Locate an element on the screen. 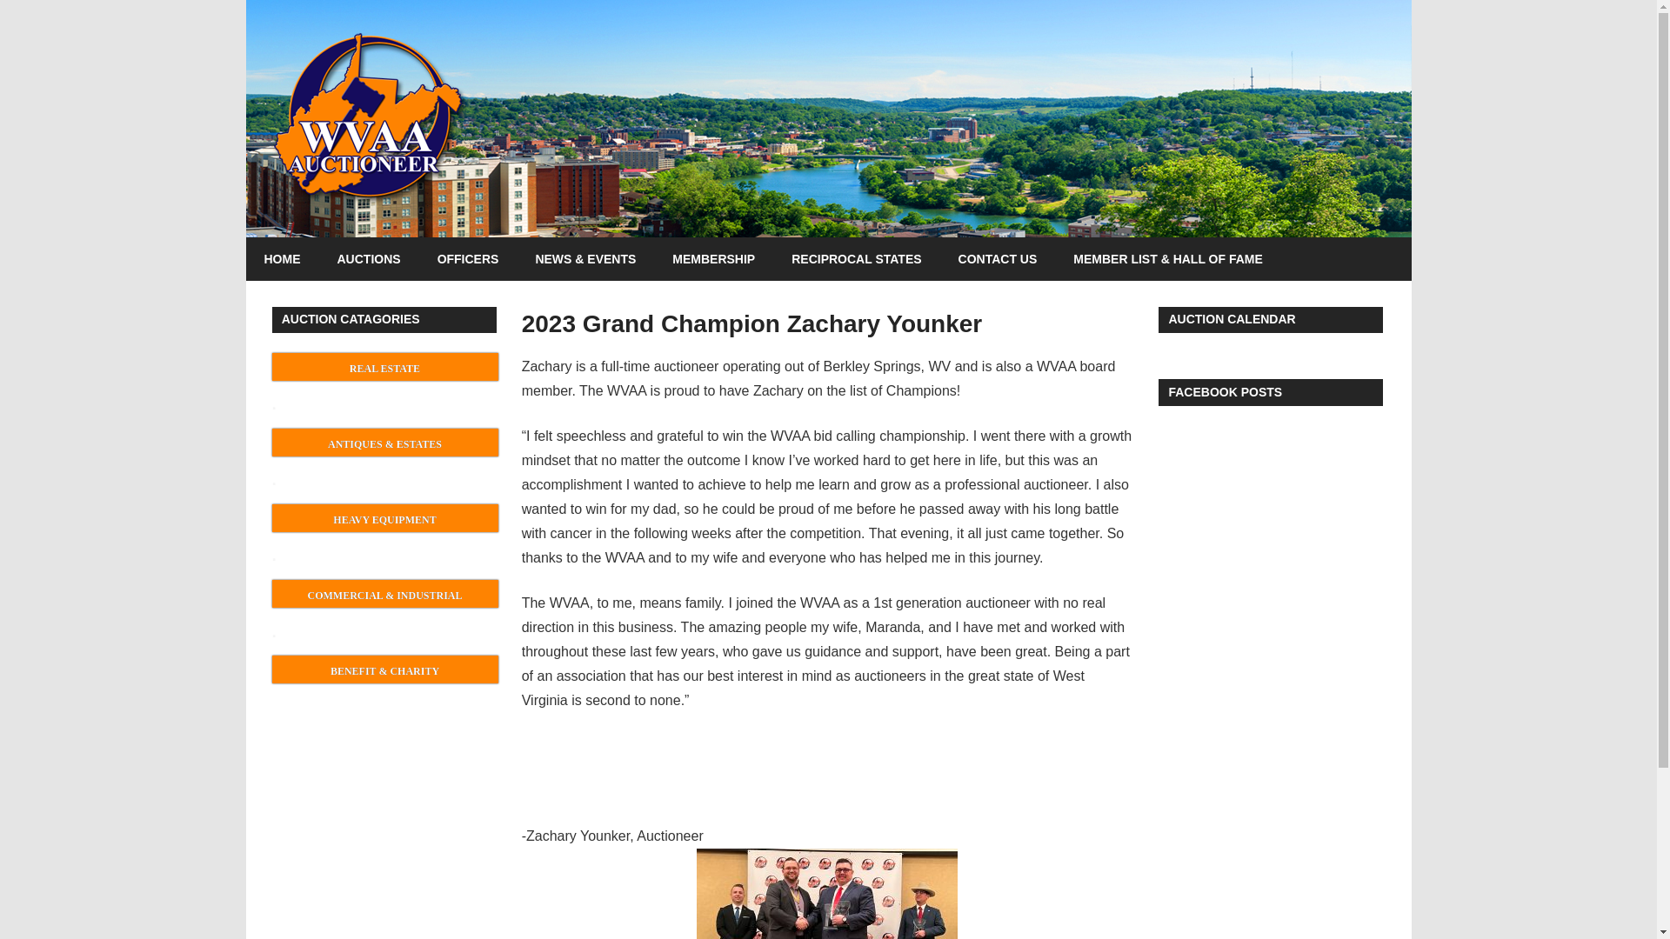  HEAVY EQUIPMENT is located at coordinates (384, 518).